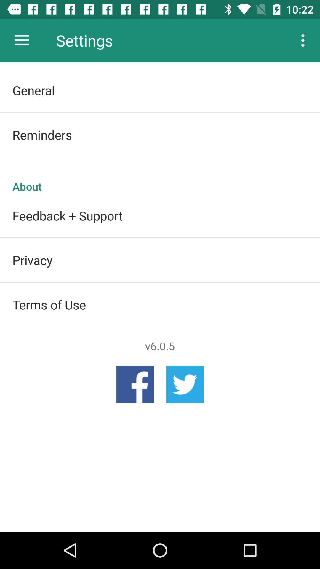 The image size is (320, 569). What do you see at coordinates (22, 40) in the screenshot?
I see `choose the item to the left of settings icon` at bounding box center [22, 40].